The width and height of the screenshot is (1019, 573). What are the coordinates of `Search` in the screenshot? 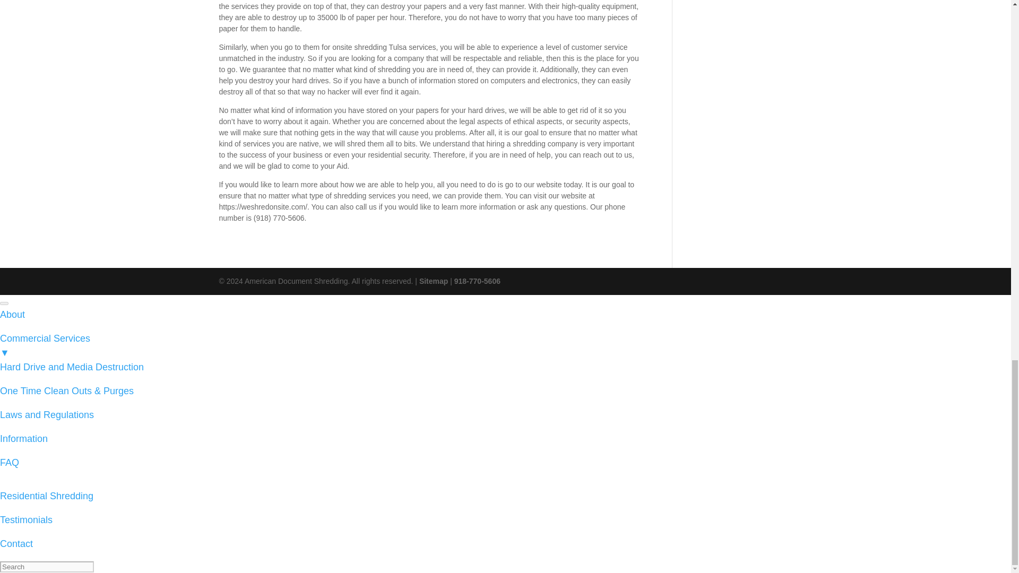 It's located at (47, 567).